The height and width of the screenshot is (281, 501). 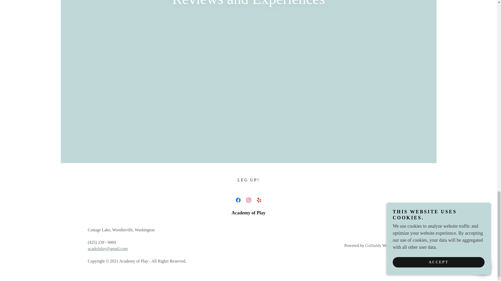 What do you see at coordinates (373, 245) in the screenshot?
I see `GoDaddy` at bounding box center [373, 245].